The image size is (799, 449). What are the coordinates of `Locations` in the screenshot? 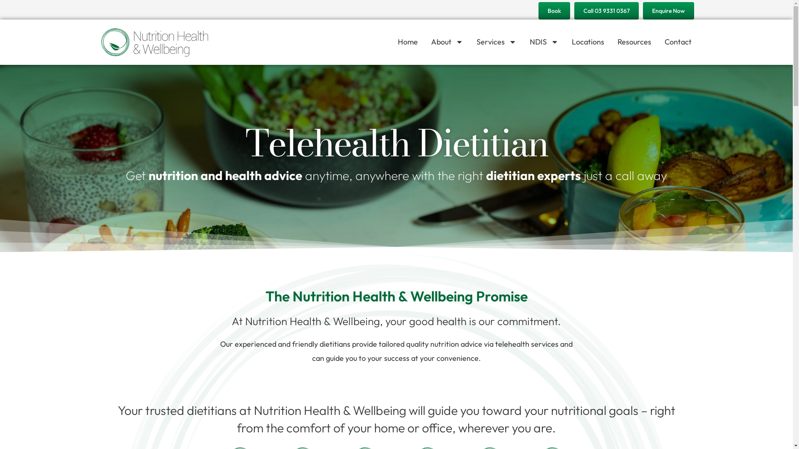 It's located at (588, 42).